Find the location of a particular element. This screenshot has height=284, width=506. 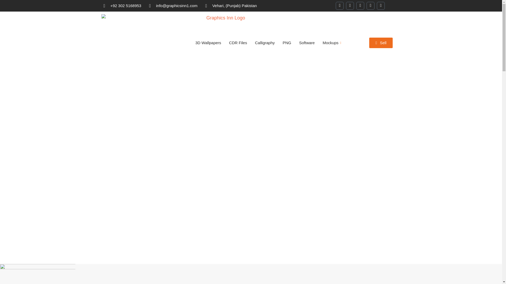

Mockups is located at coordinates (332, 43).